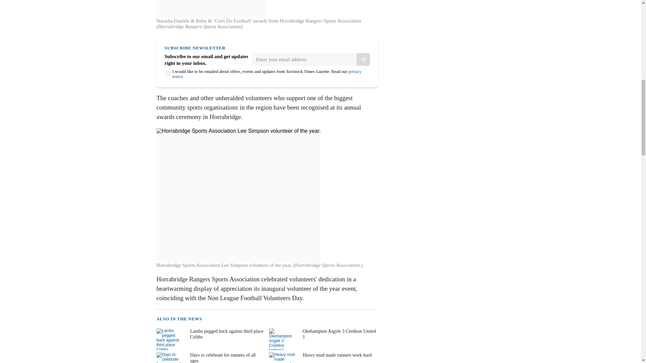  Describe the element at coordinates (210, 339) in the screenshot. I see `Lambs pegged back against third place Cribbs` at that location.